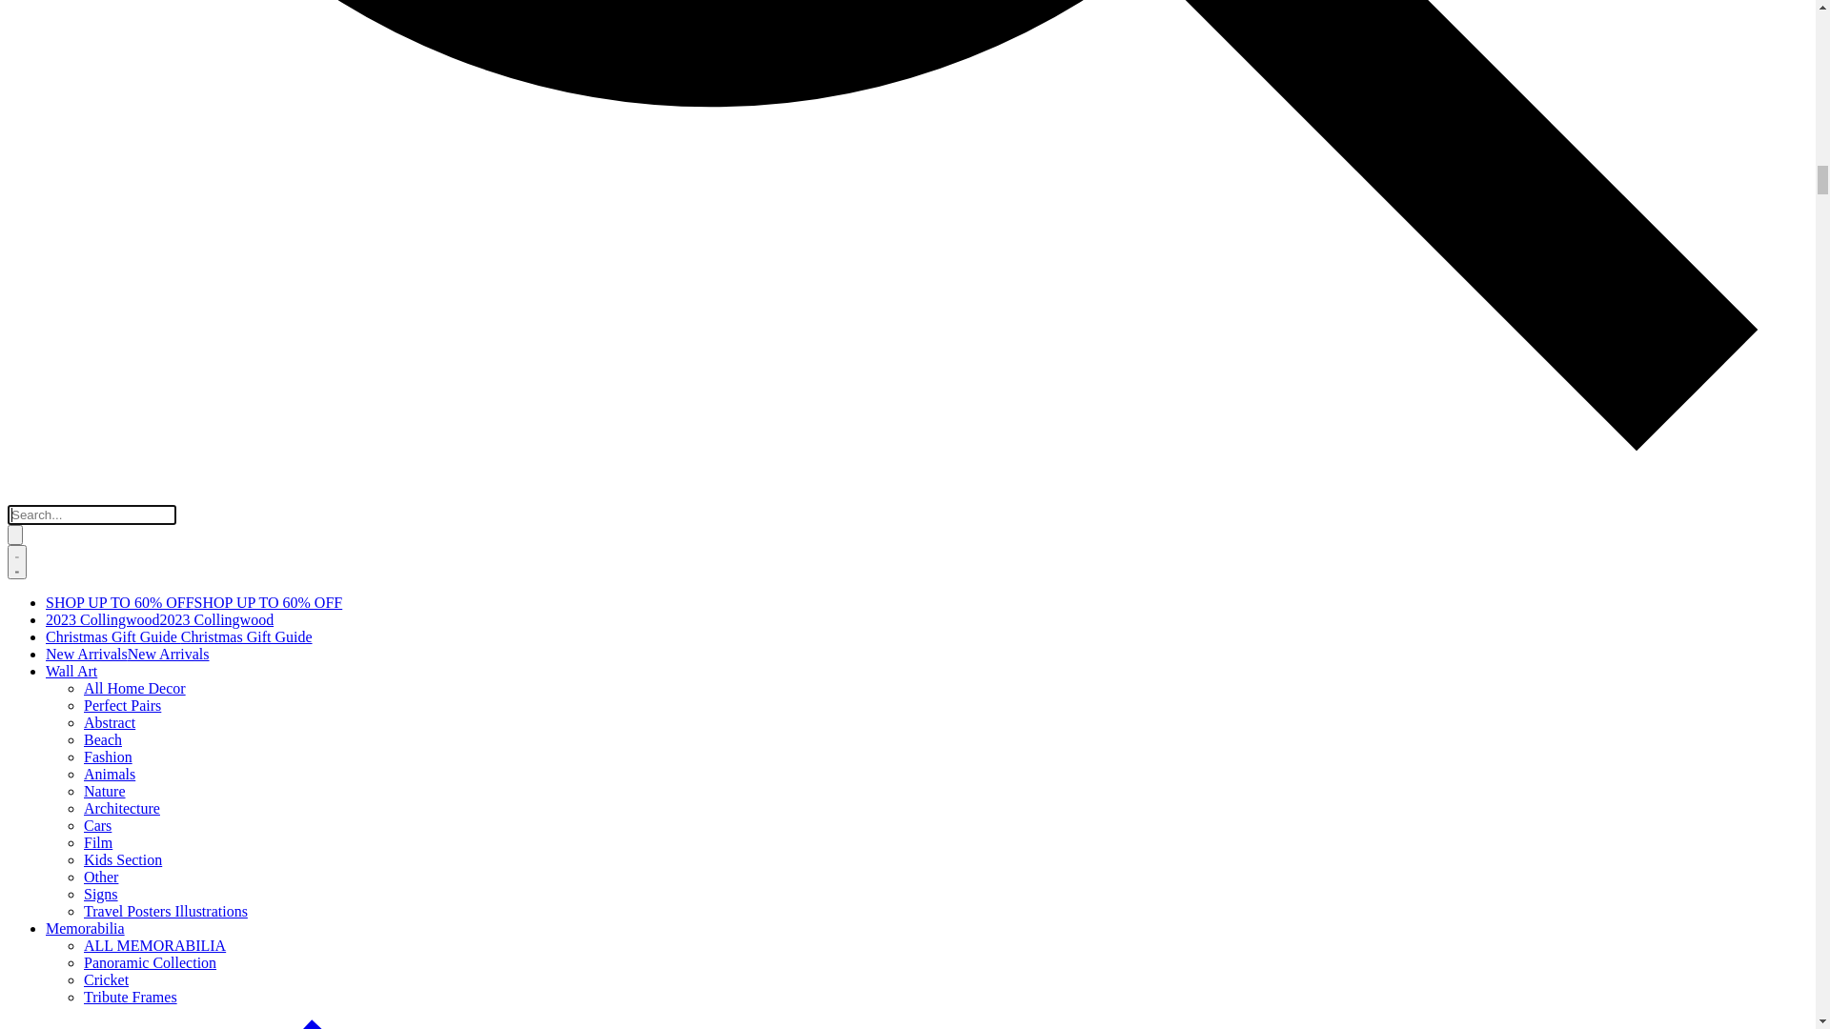  I want to click on Abstract, so click(33, 175).